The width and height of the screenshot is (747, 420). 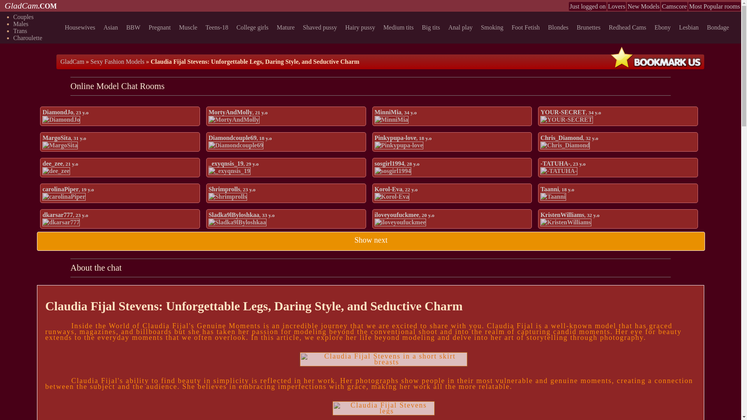 I want to click on New Models, so click(x=644, y=6).